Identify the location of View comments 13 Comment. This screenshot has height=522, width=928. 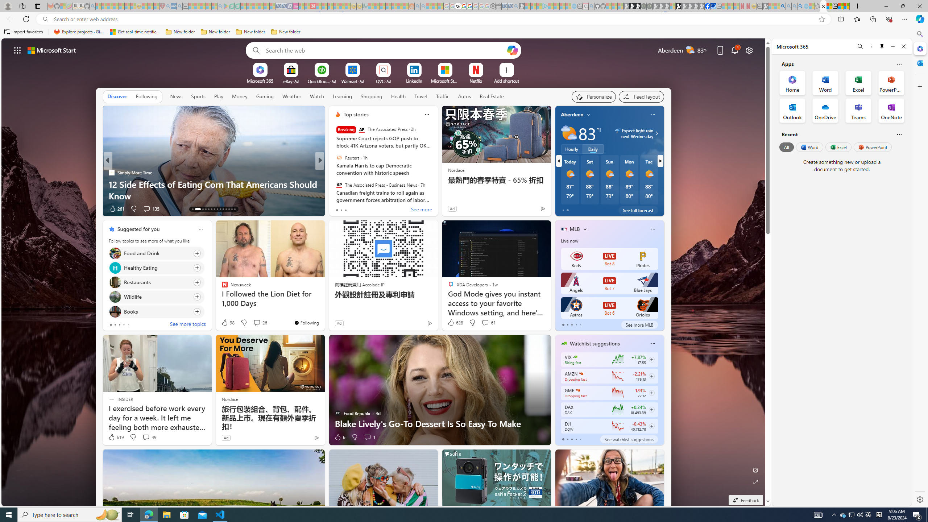
(373, 209).